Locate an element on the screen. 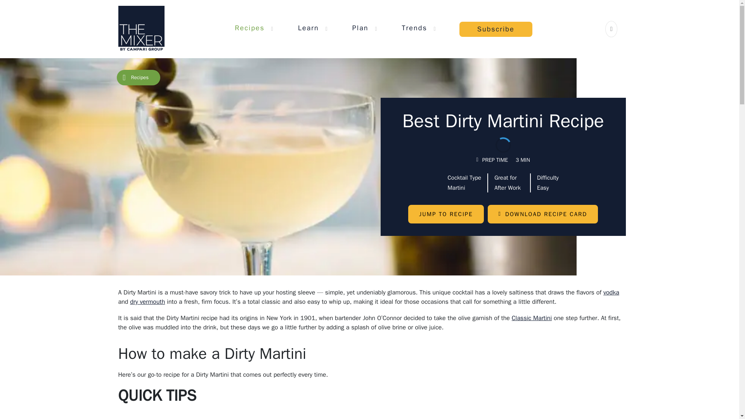 This screenshot has height=419, width=745. The Mixer is located at coordinates (140, 29).